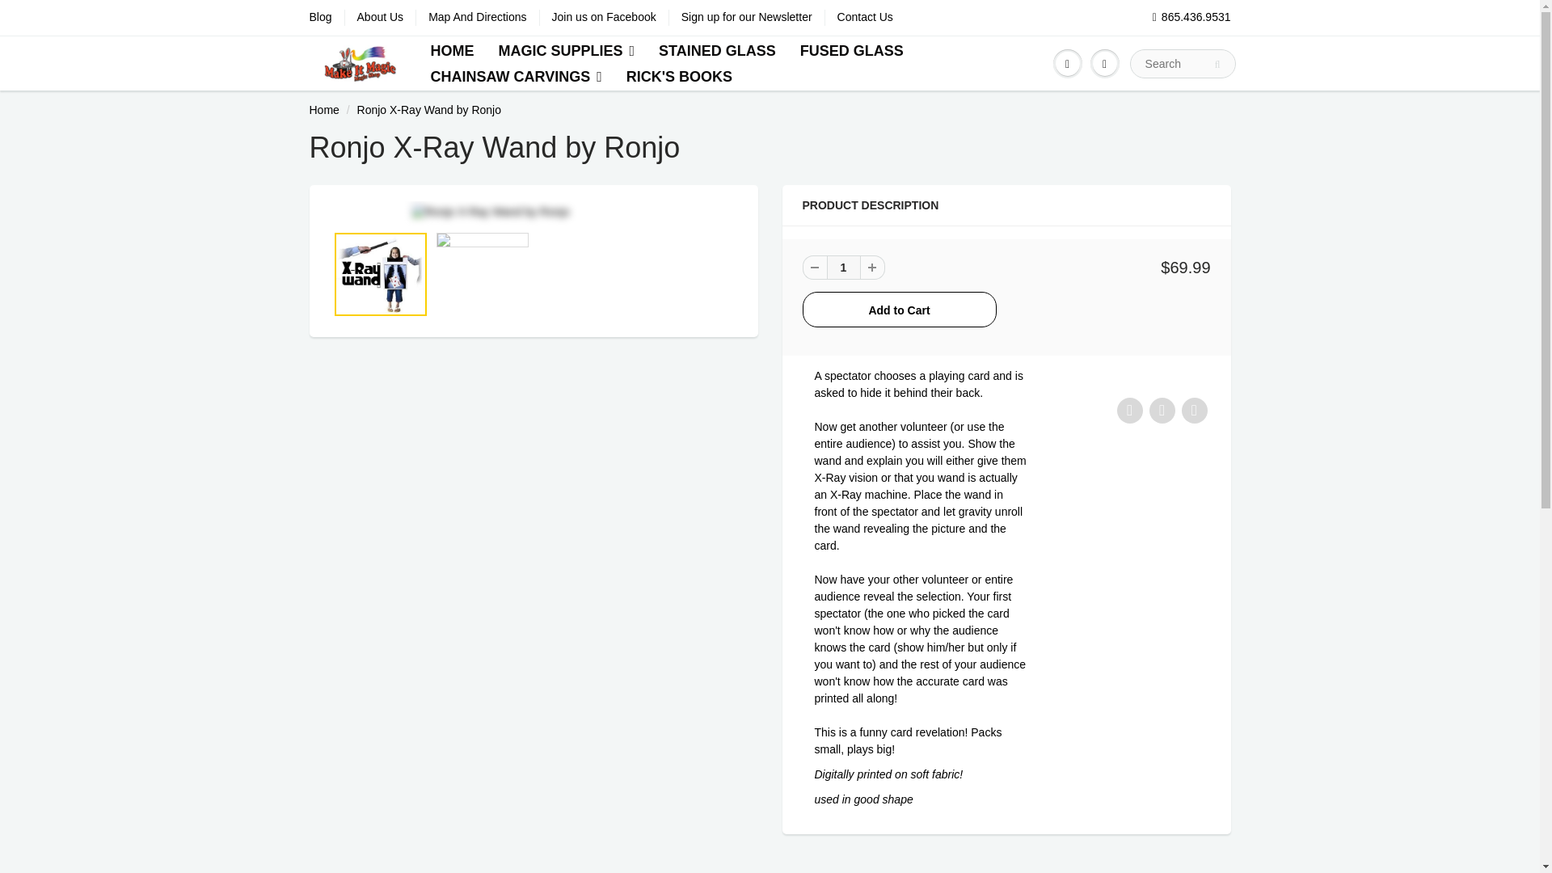 The image size is (1552, 873). What do you see at coordinates (605, 18) in the screenshot?
I see `Join us on Facebook` at bounding box center [605, 18].